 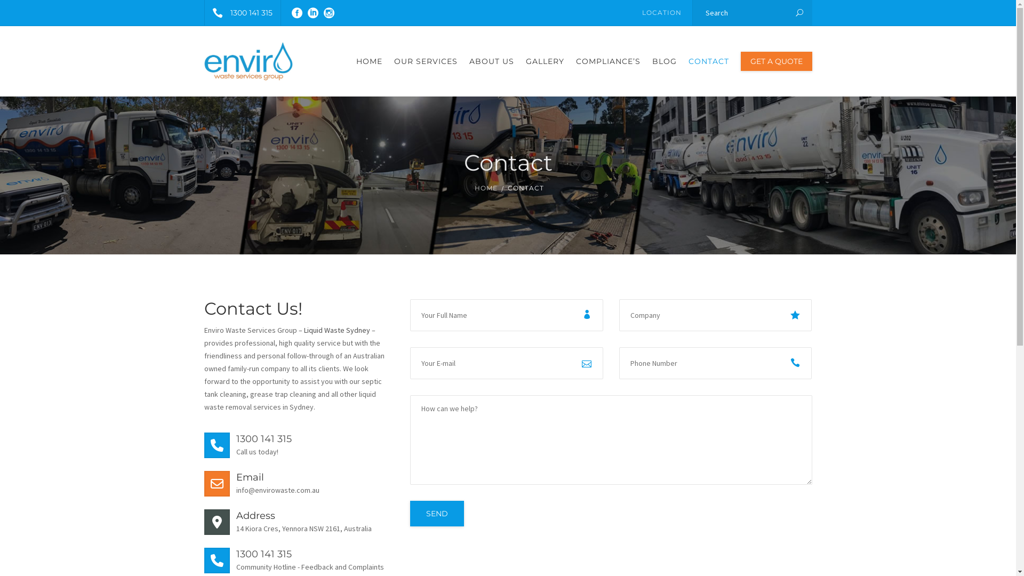 What do you see at coordinates (369, 61) in the screenshot?
I see `HOME` at bounding box center [369, 61].